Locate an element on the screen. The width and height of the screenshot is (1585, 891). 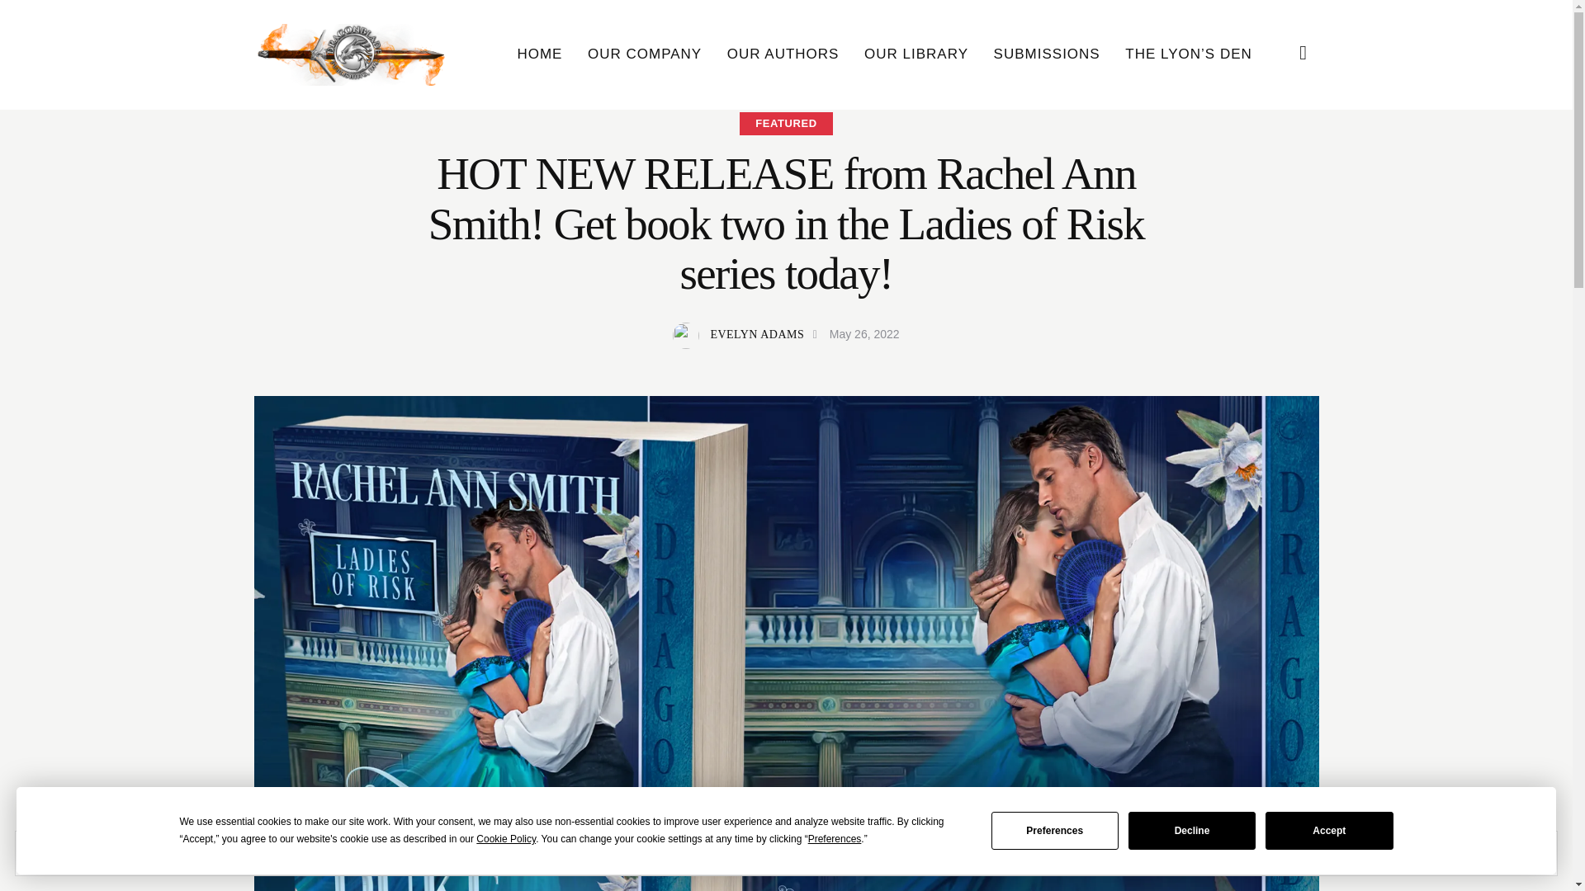
OUR COMPANY is located at coordinates (644, 54).